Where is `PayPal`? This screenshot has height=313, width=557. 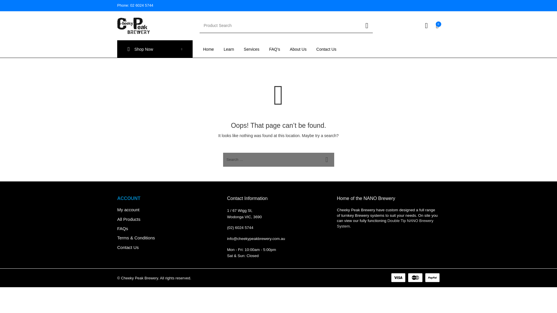 PayPal is located at coordinates (431, 278).